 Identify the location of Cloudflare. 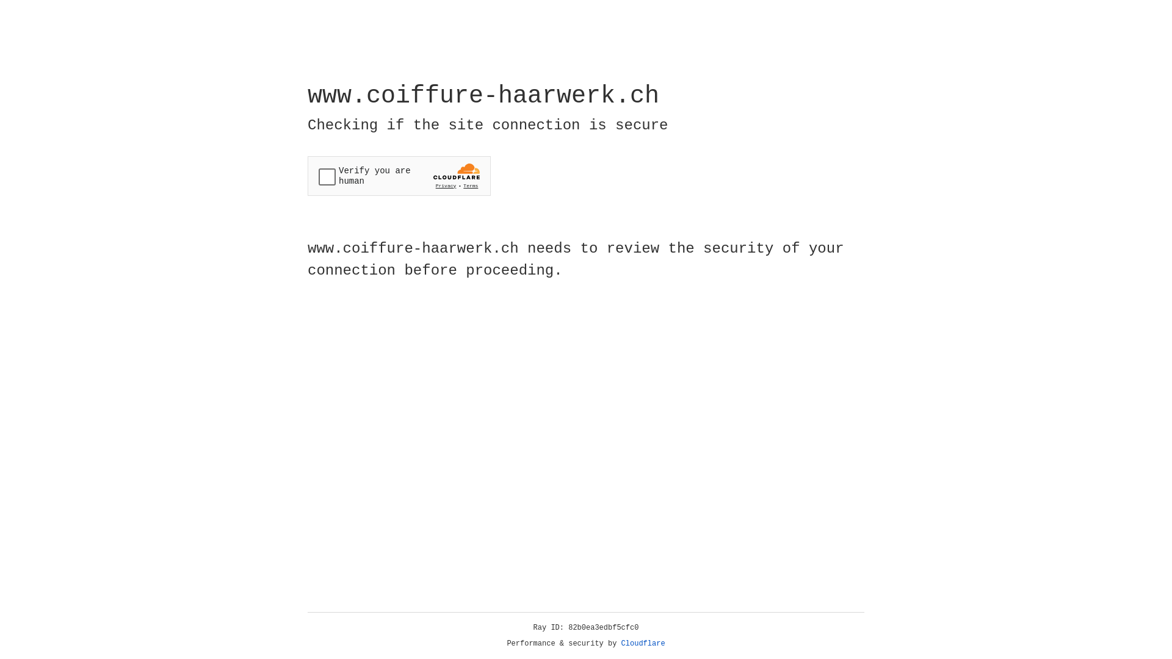
(643, 644).